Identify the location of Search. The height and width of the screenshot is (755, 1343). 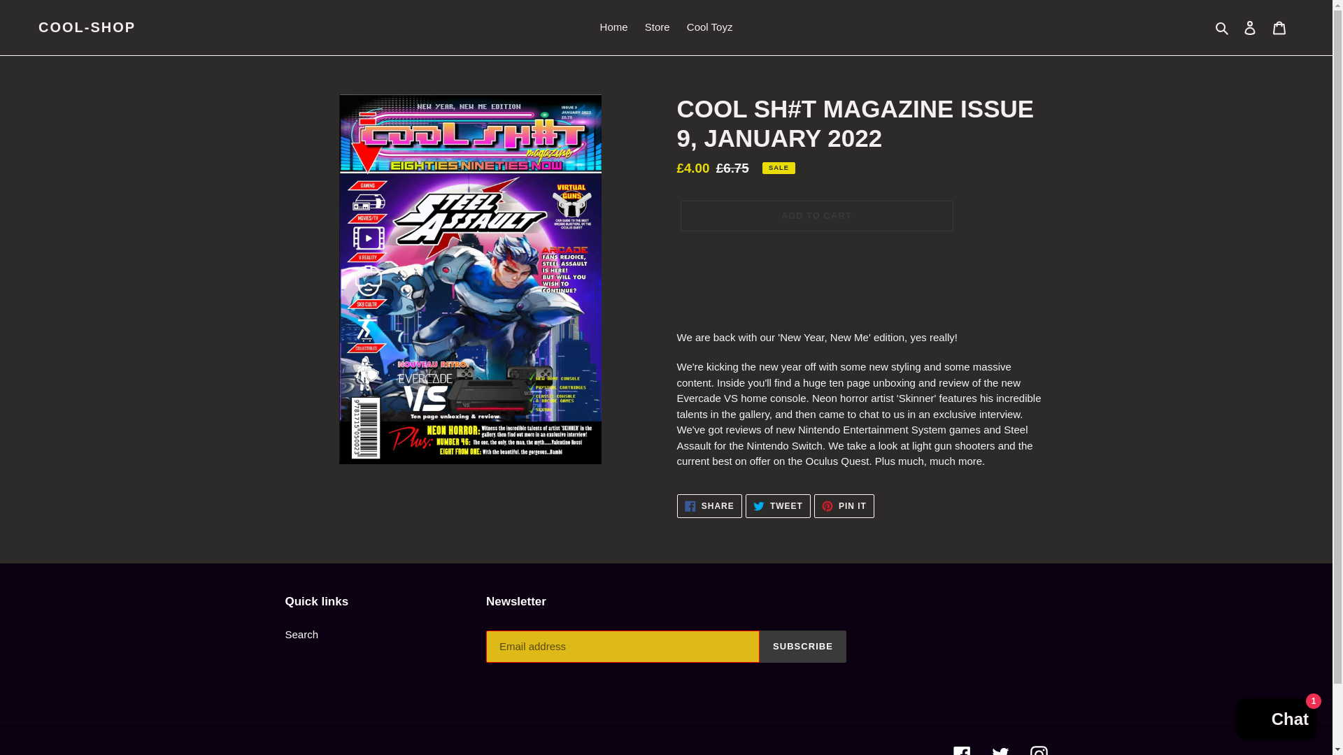
(1250, 27).